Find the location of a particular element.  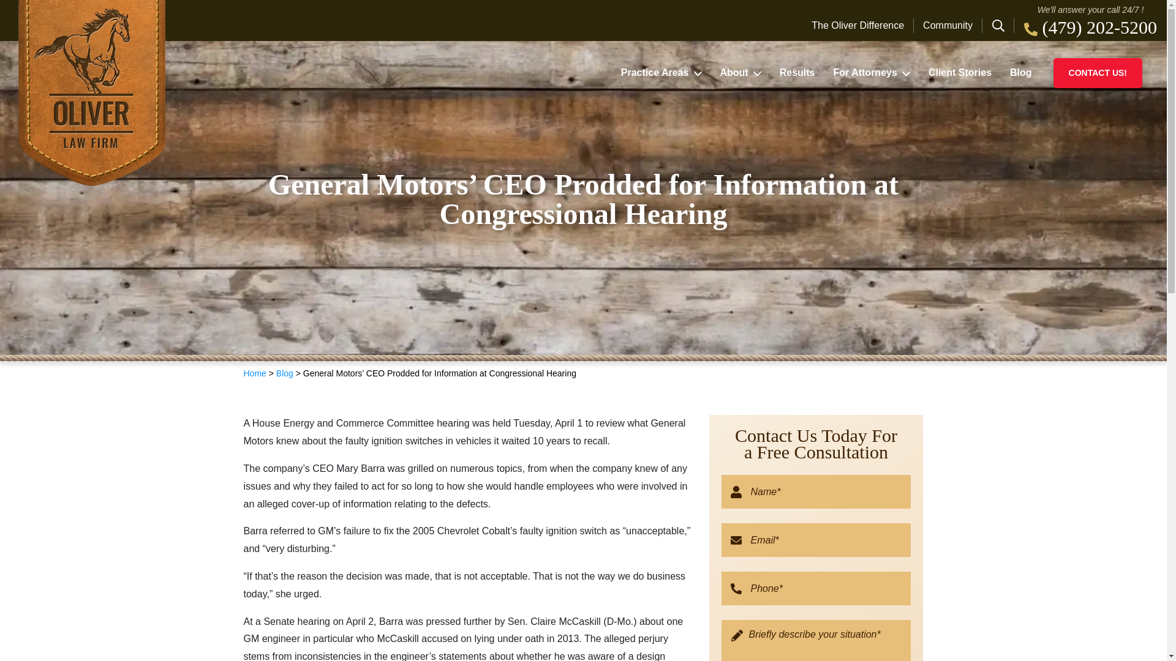

CONTACT US! is located at coordinates (1098, 72).